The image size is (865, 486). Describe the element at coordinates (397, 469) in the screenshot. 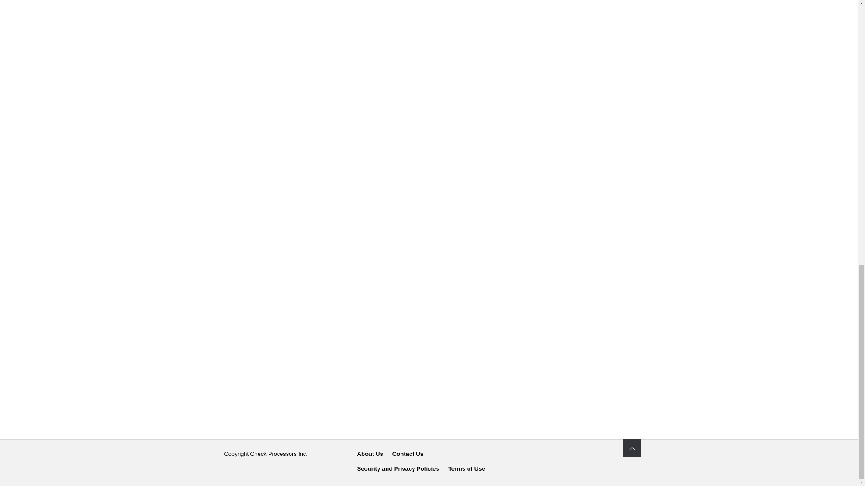

I see `Security and Privacy Policies` at that location.